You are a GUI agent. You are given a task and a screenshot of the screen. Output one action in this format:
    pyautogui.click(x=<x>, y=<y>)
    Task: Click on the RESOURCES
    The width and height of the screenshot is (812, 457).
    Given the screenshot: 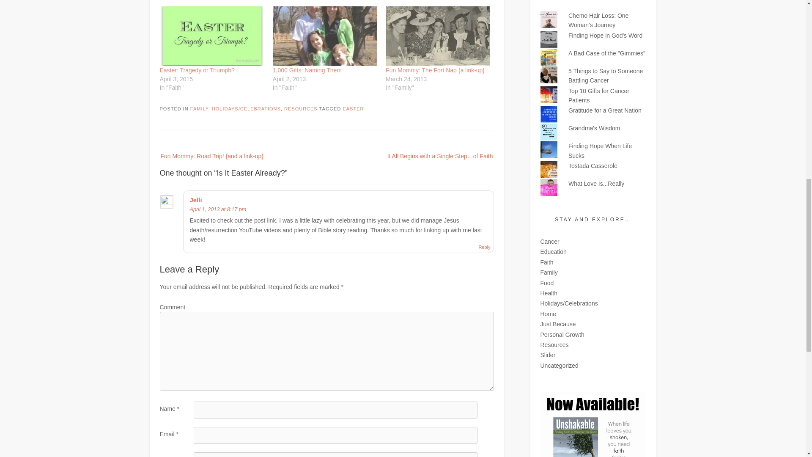 What is the action you would take?
    pyautogui.click(x=301, y=108)
    